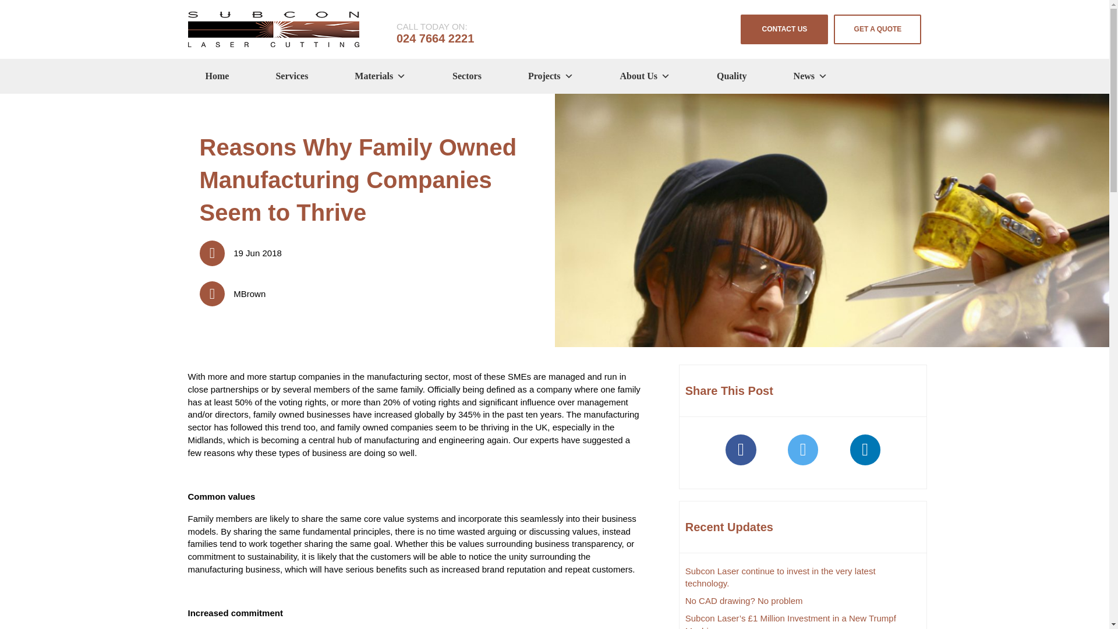 This screenshot has width=1118, height=629. What do you see at coordinates (811, 76) in the screenshot?
I see `News` at bounding box center [811, 76].